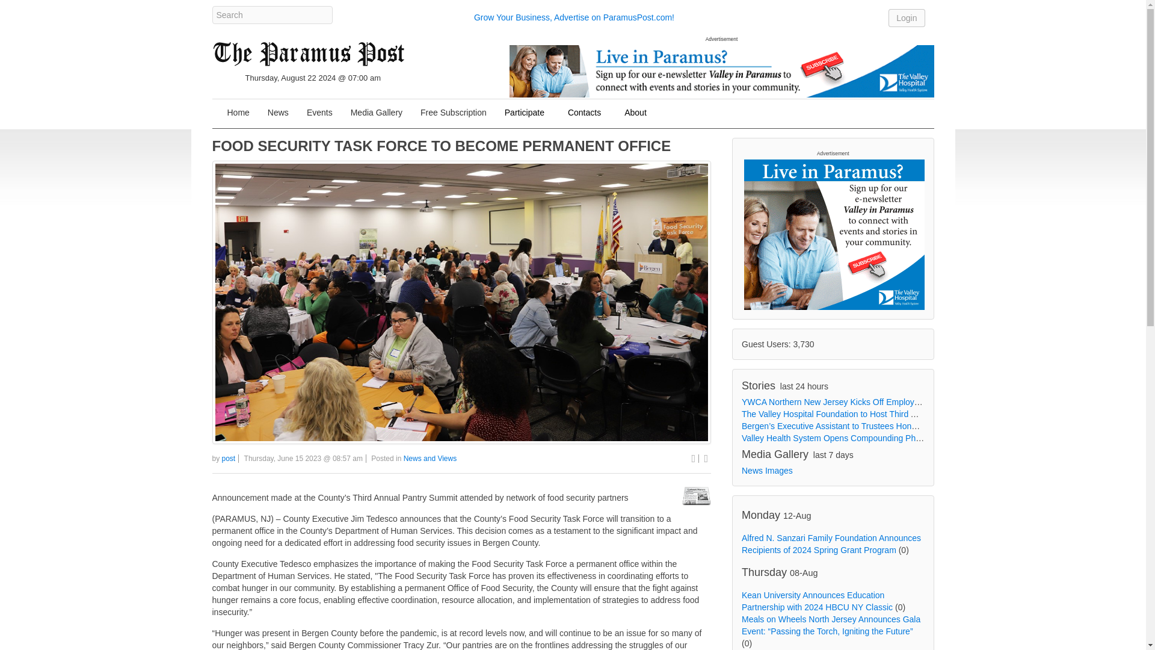  What do you see at coordinates (229, 458) in the screenshot?
I see `post` at bounding box center [229, 458].